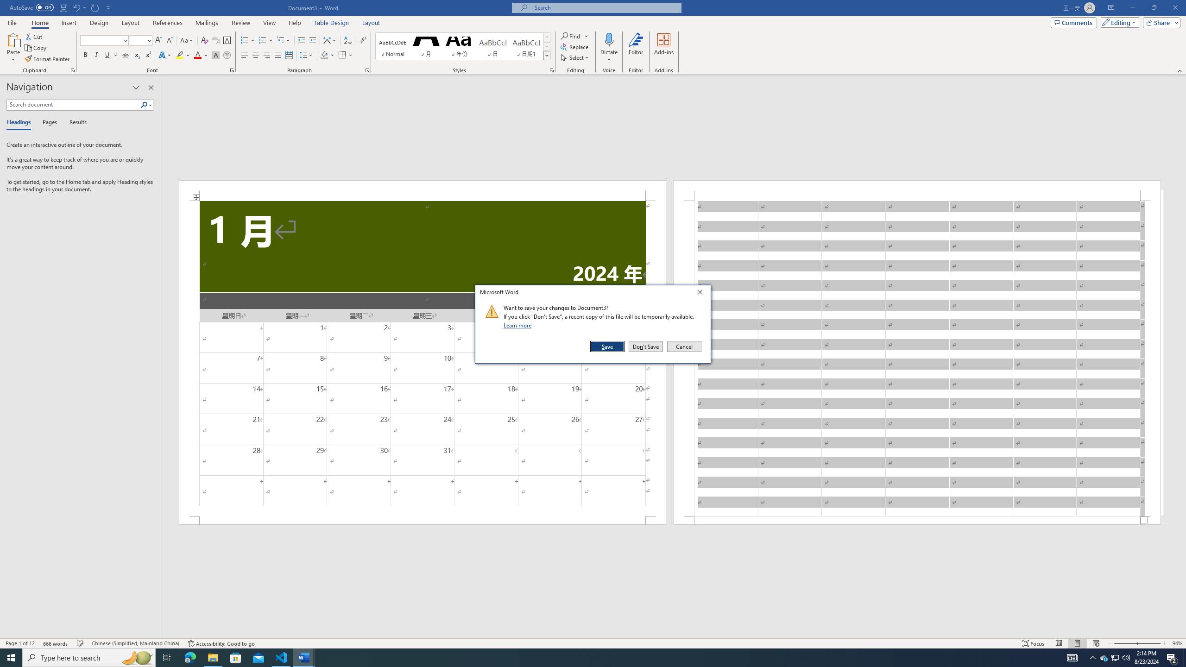 The height and width of the screenshot is (667, 1186). What do you see at coordinates (324, 56) in the screenshot?
I see `Shading RGB(0, 0, 0)` at bounding box center [324, 56].